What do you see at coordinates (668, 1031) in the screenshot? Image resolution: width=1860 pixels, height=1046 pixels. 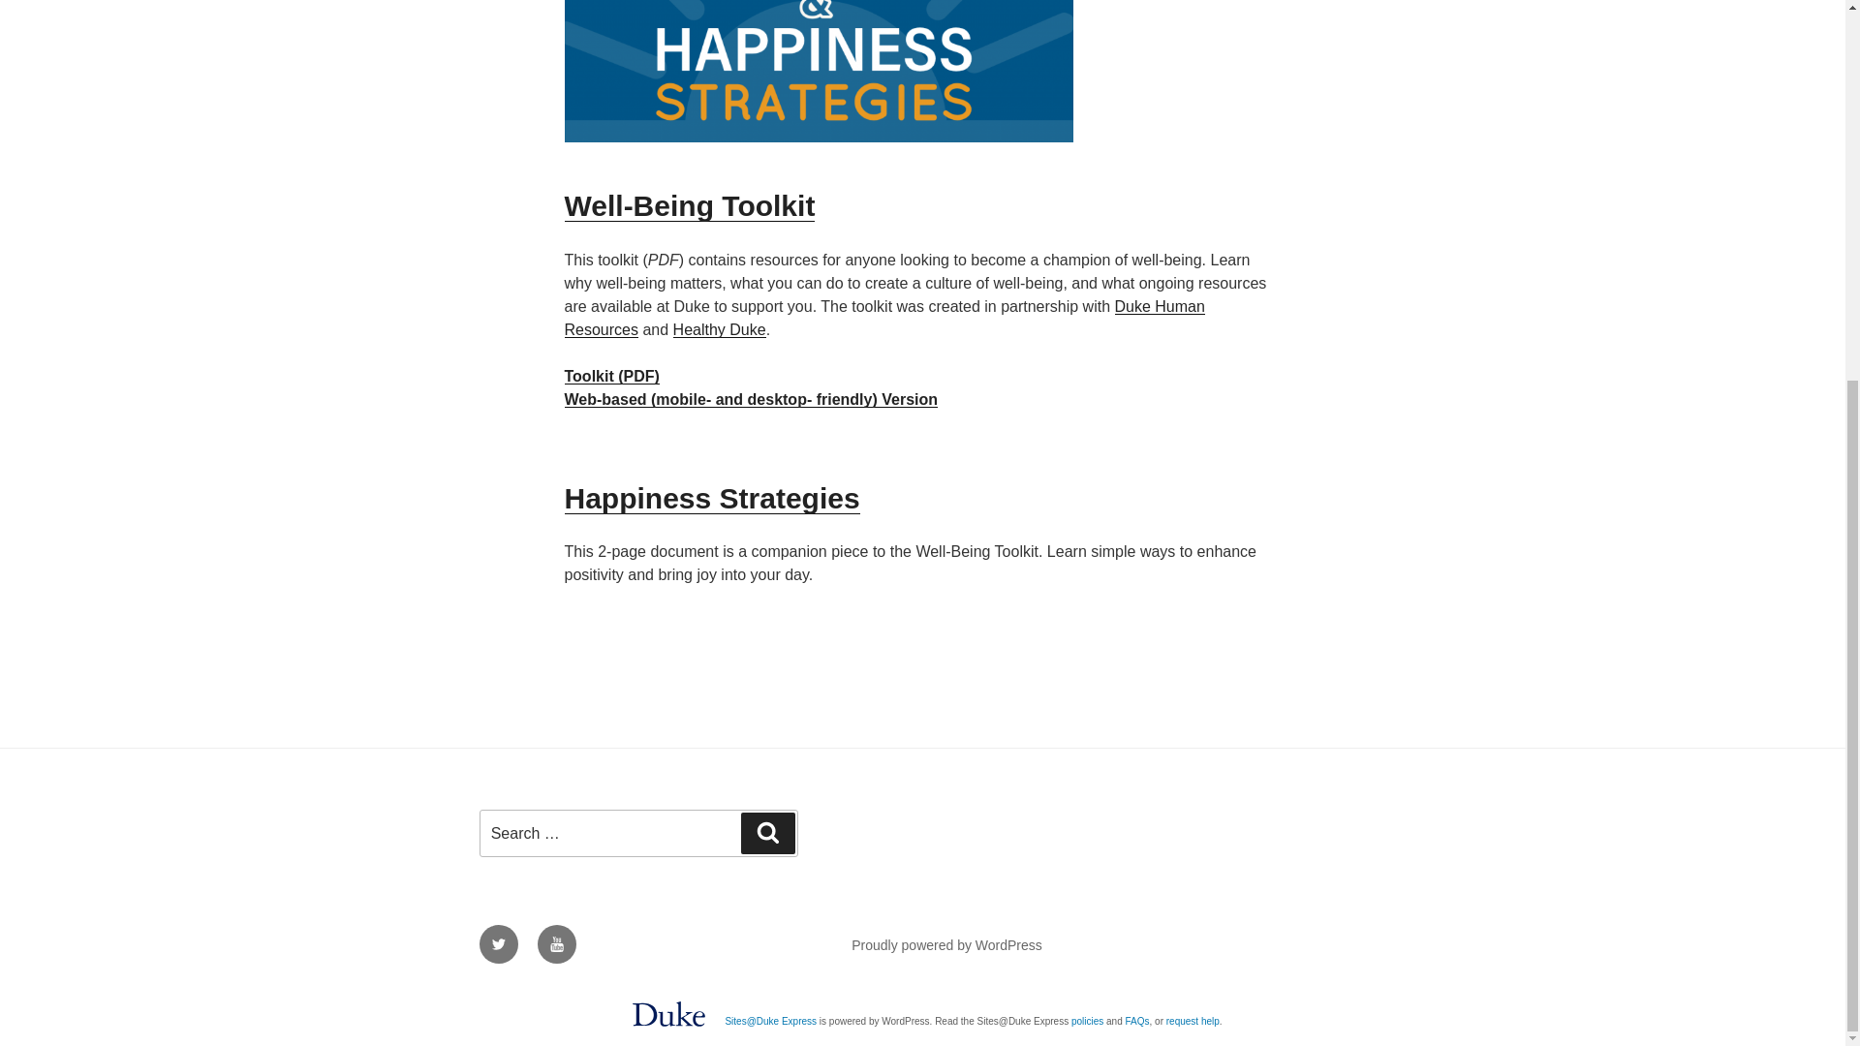 I see `Visit Duke.edu` at bounding box center [668, 1031].